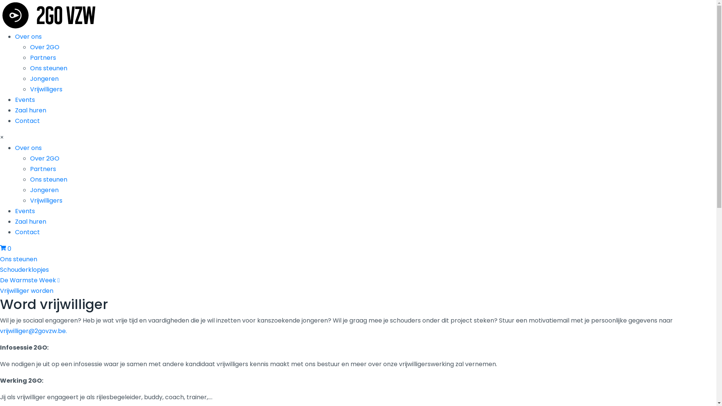 The width and height of the screenshot is (722, 406). What do you see at coordinates (43, 58) in the screenshot?
I see `Partners` at bounding box center [43, 58].